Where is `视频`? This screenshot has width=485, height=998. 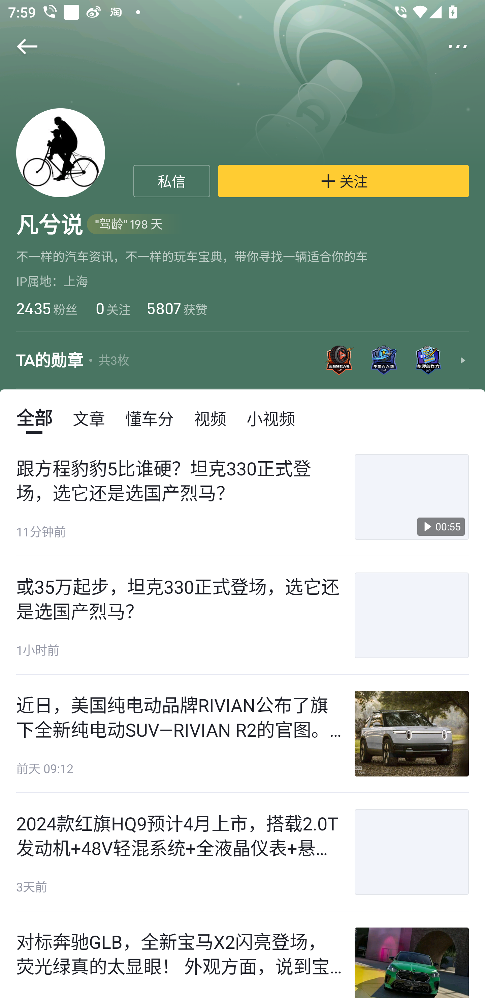
视频 is located at coordinates (210, 417).